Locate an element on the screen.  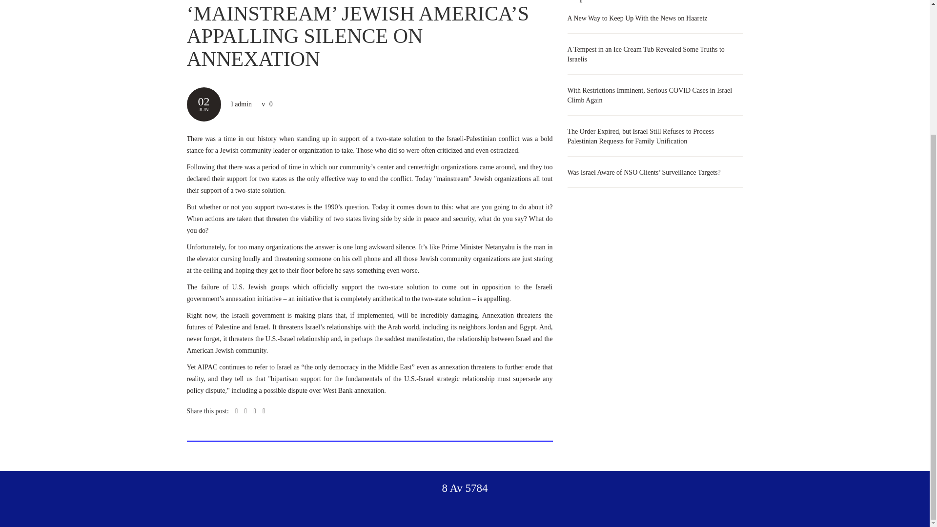
A New Way to Keep Up With the News on Haaretz is located at coordinates (637, 19).